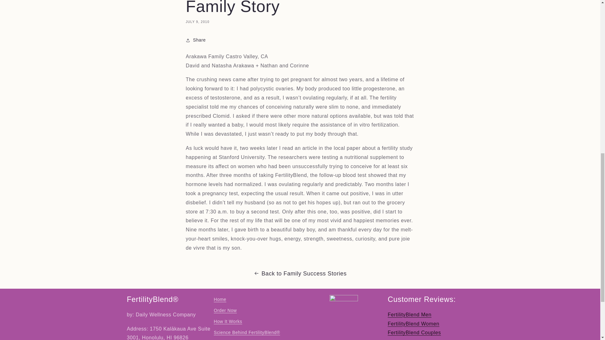 Image resolution: width=605 pixels, height=340 pixels. I want to click on Order Now, so click(225, 310).